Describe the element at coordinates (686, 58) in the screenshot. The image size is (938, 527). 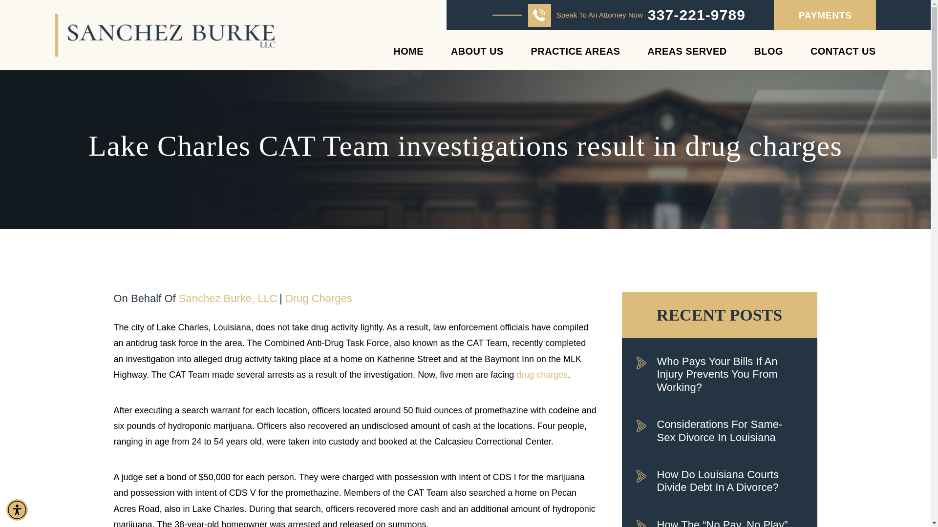
I see `AREAS SERVED` at that location.